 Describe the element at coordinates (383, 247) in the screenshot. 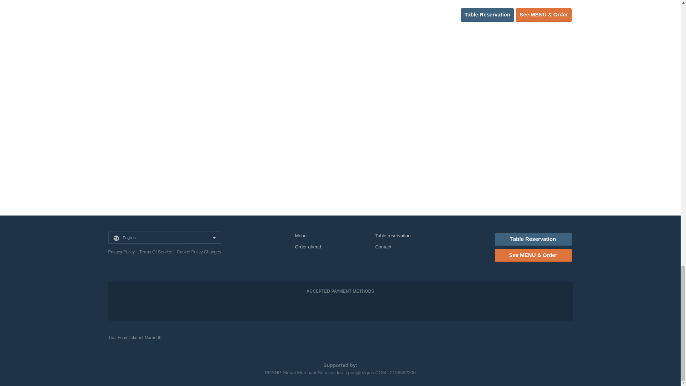

I see `Contact` at that location.